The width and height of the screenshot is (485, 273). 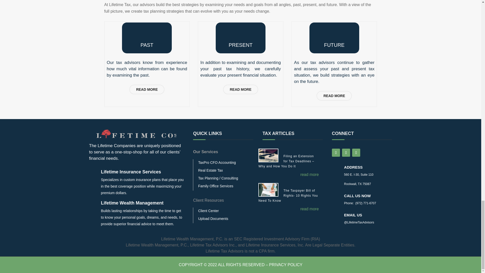 What do you see at coordinates (346, 152) in the screenshot?
I see `Follow on Instagram` at bounding box center [346, 152].